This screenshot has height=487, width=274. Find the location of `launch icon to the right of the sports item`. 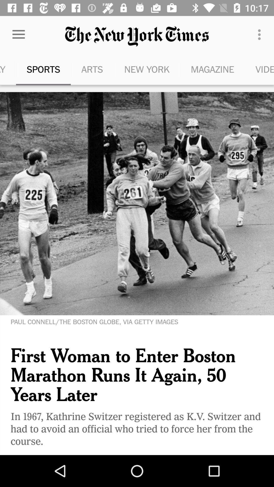

launch icon to the right of the sports item is located at coordinates (92, 69).